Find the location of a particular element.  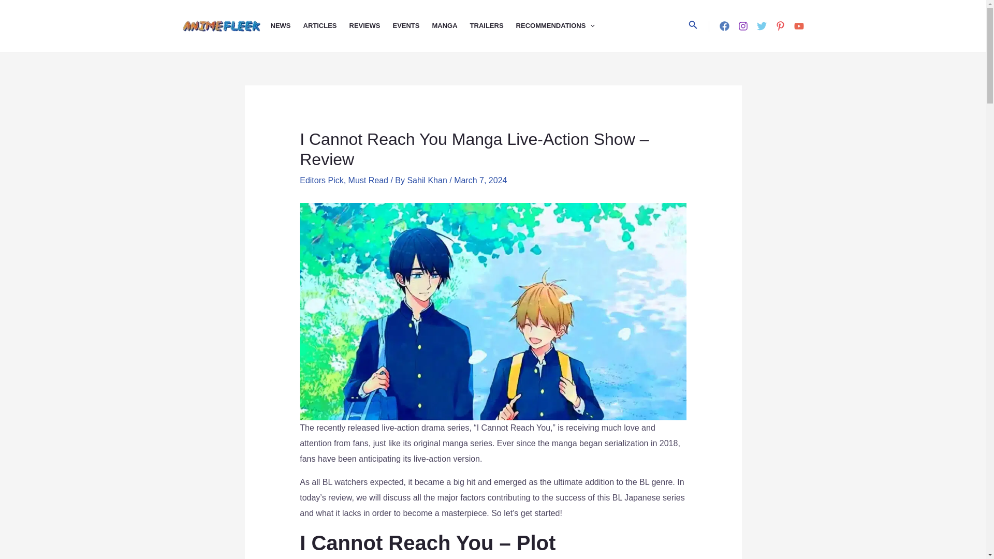

TRAILERS is located at coordinates (493, 26).